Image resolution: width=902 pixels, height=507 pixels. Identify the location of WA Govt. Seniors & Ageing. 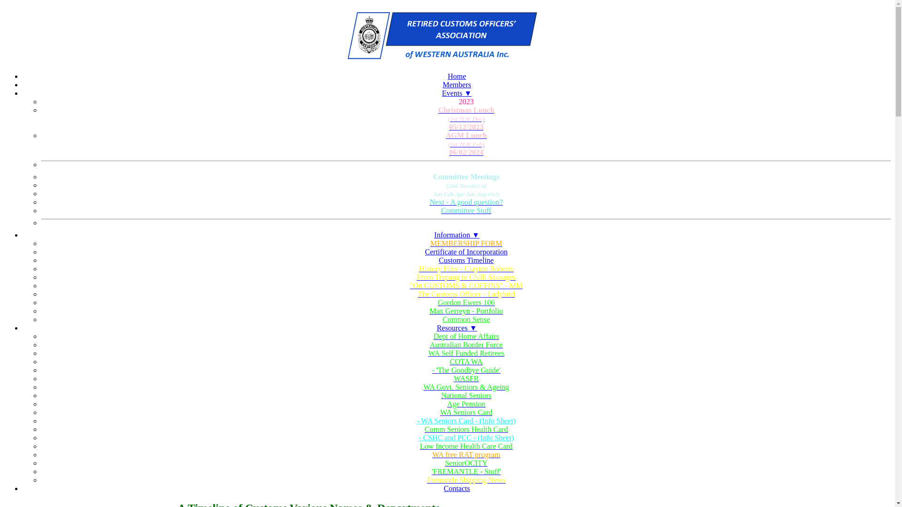
(466, 387).